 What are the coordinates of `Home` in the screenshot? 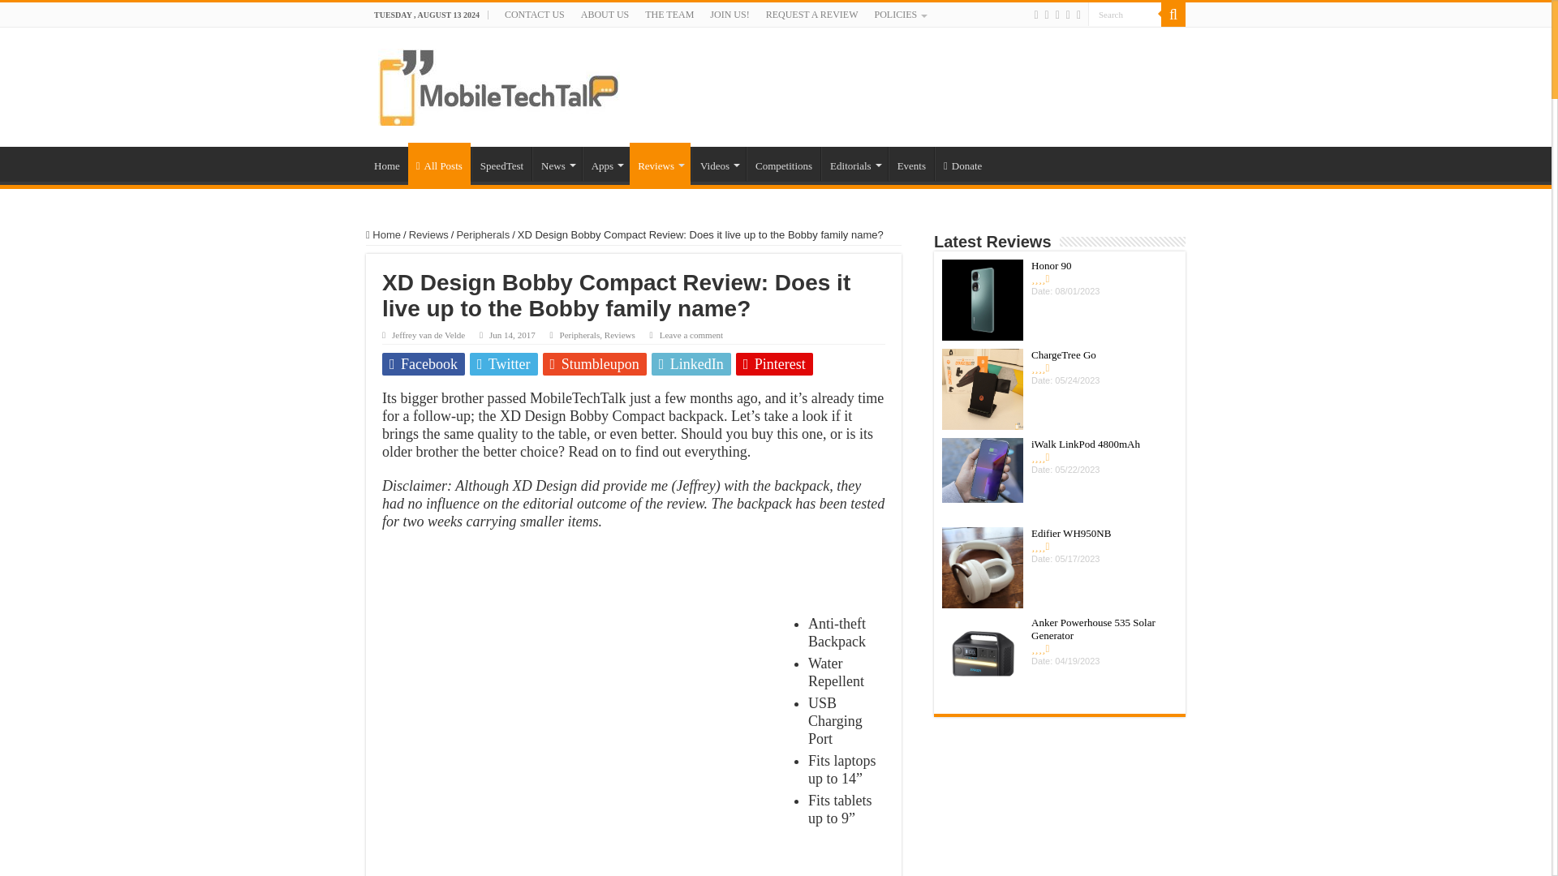 It's located at (387, 164).